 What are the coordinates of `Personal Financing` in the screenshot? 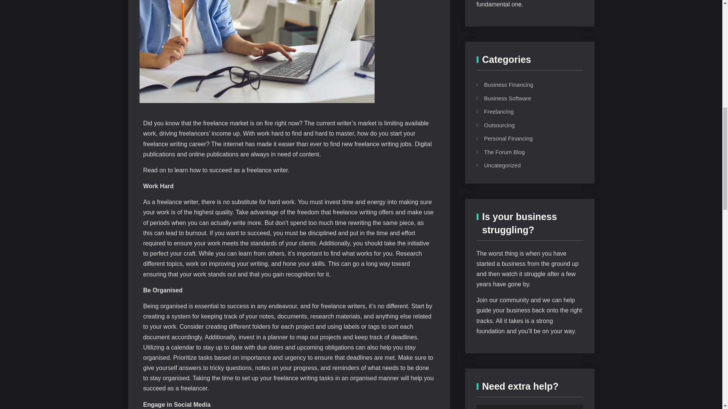 It's located at (523, 139).